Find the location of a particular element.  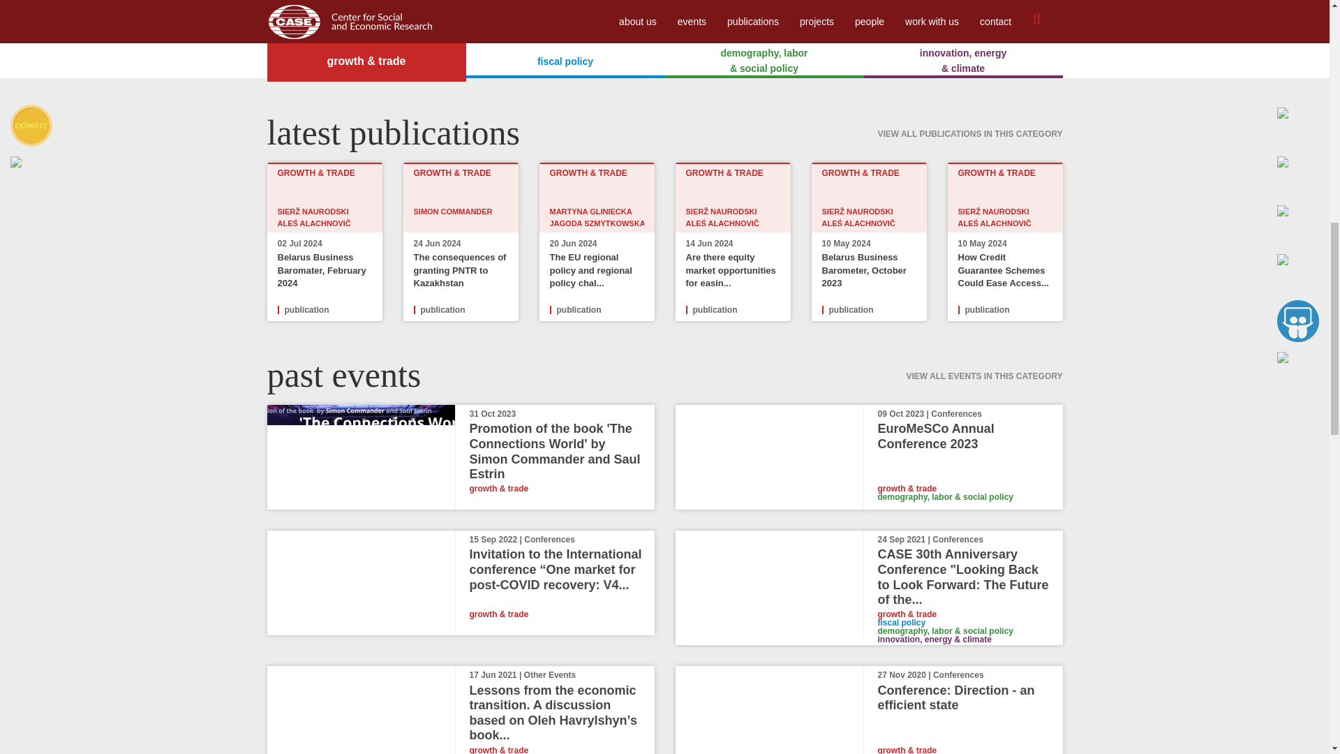

MARTYNA GLINIECKA is located at coordinates (590, 211).